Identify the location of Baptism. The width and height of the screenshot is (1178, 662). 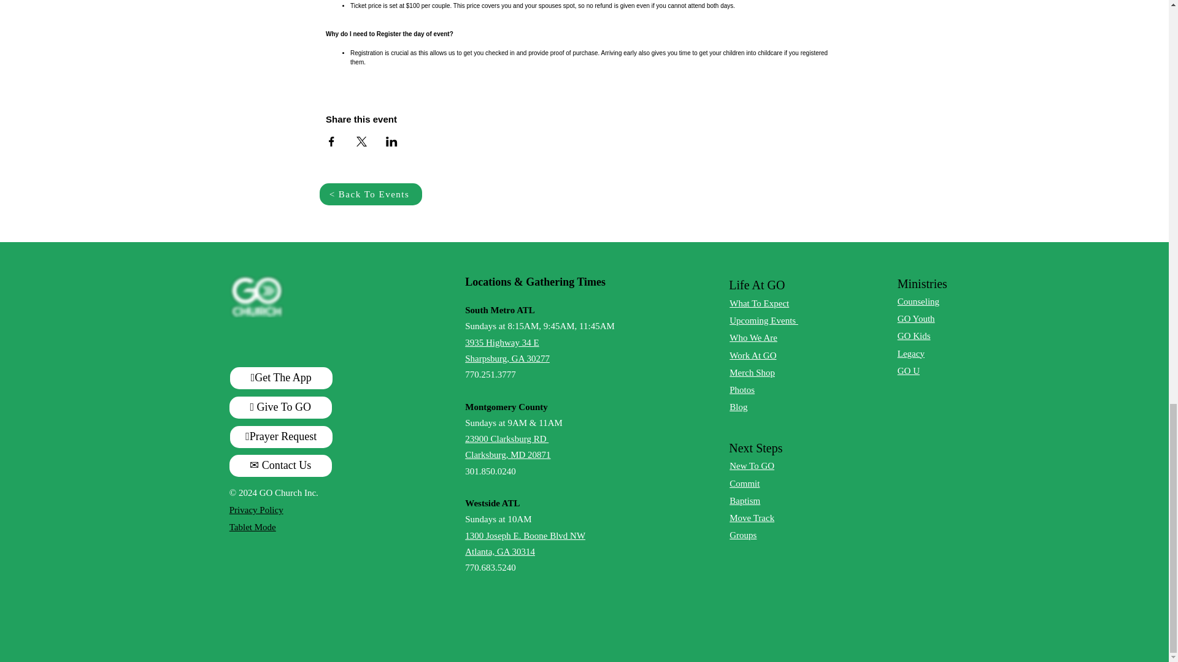
(751, 465).